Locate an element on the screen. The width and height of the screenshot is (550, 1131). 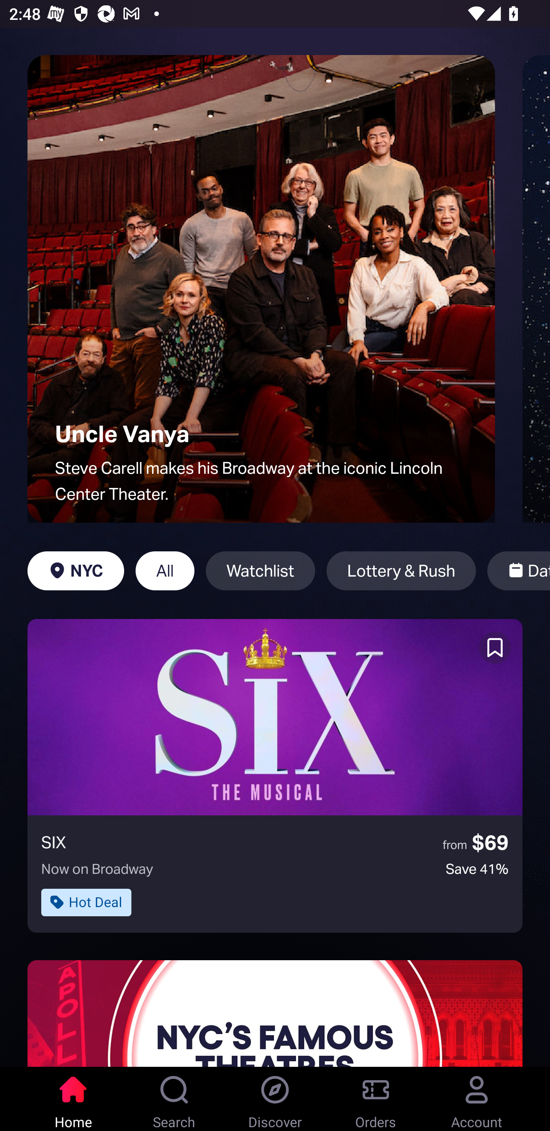
Account is located at coordinates (477, 1099).